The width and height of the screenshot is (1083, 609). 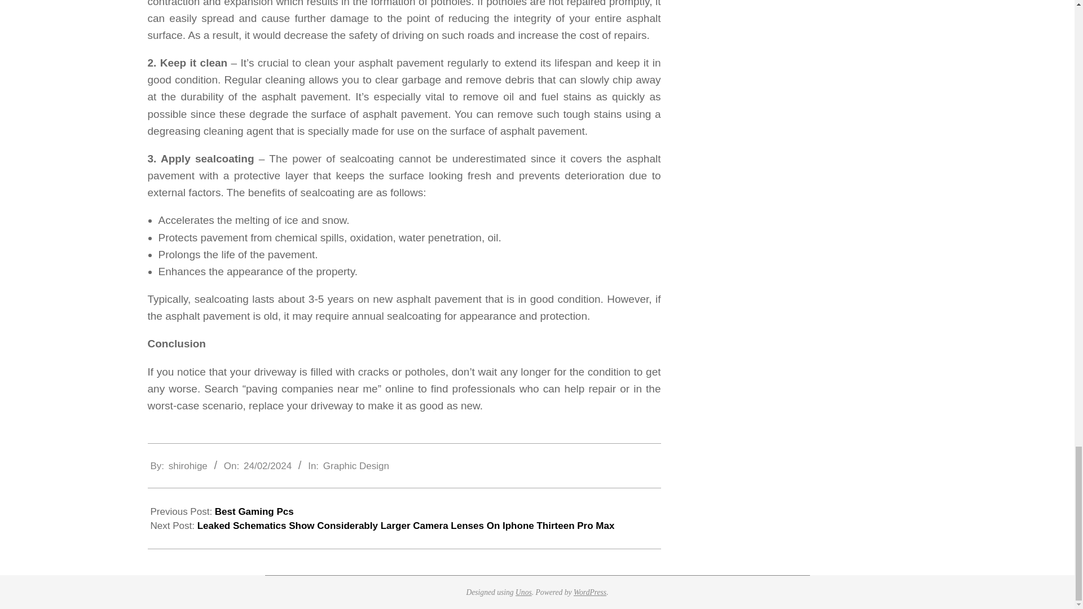 I want to click on shirohige, so click(x=188, y=466).